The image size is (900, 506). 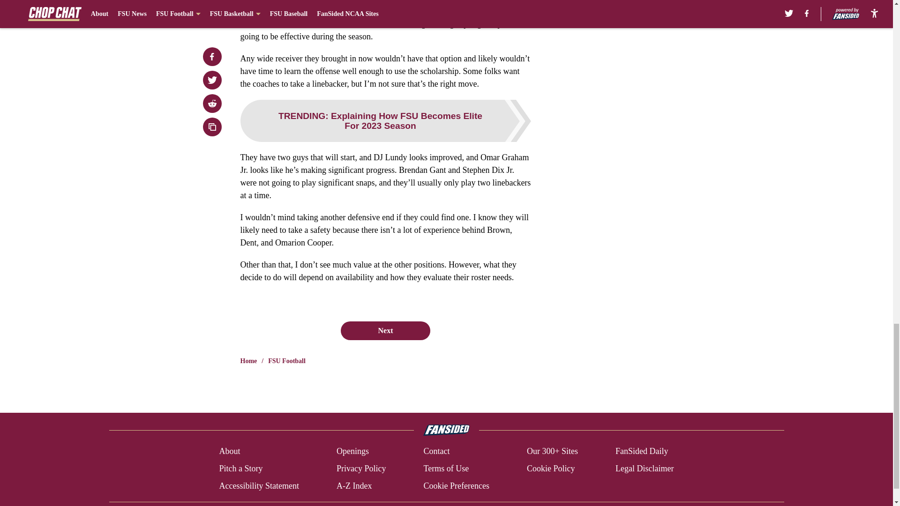 What do you see at coordinates (436, 452) in the screenshot?
I see `Contact` at bounding box center [436, 452].